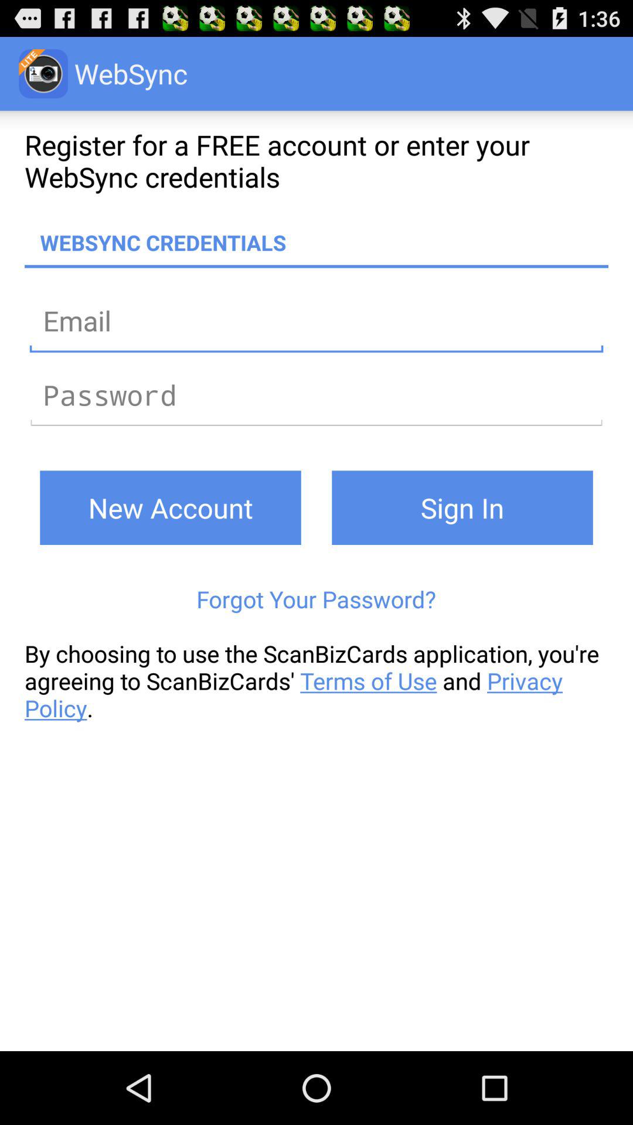 This screenshot has height=1125, width=633. What do you see at coordinates (316, 599) in the screenshot?
I see `press the forgot your password? icon` at bounding box center [316, 599].